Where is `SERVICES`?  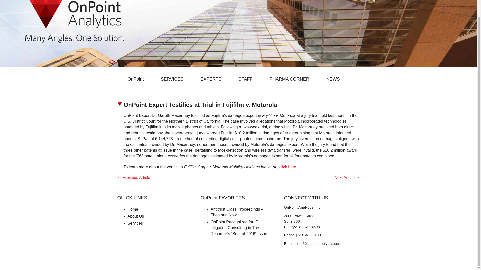 SERVICES is located at coordinates (175, 79).